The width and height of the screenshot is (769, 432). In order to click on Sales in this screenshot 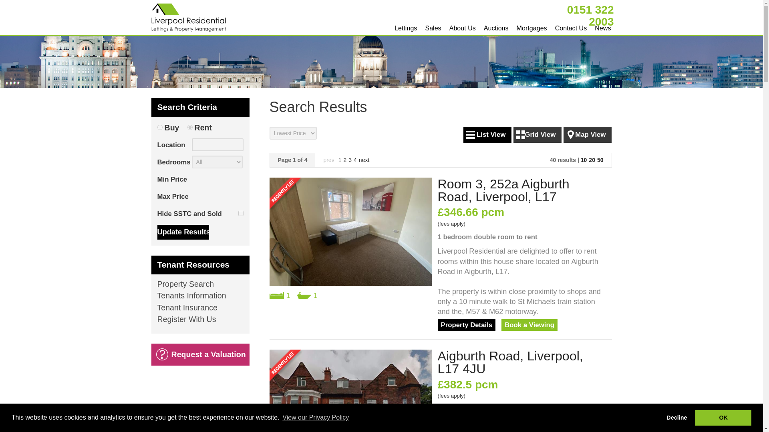, I will do `click(433, 28)`.